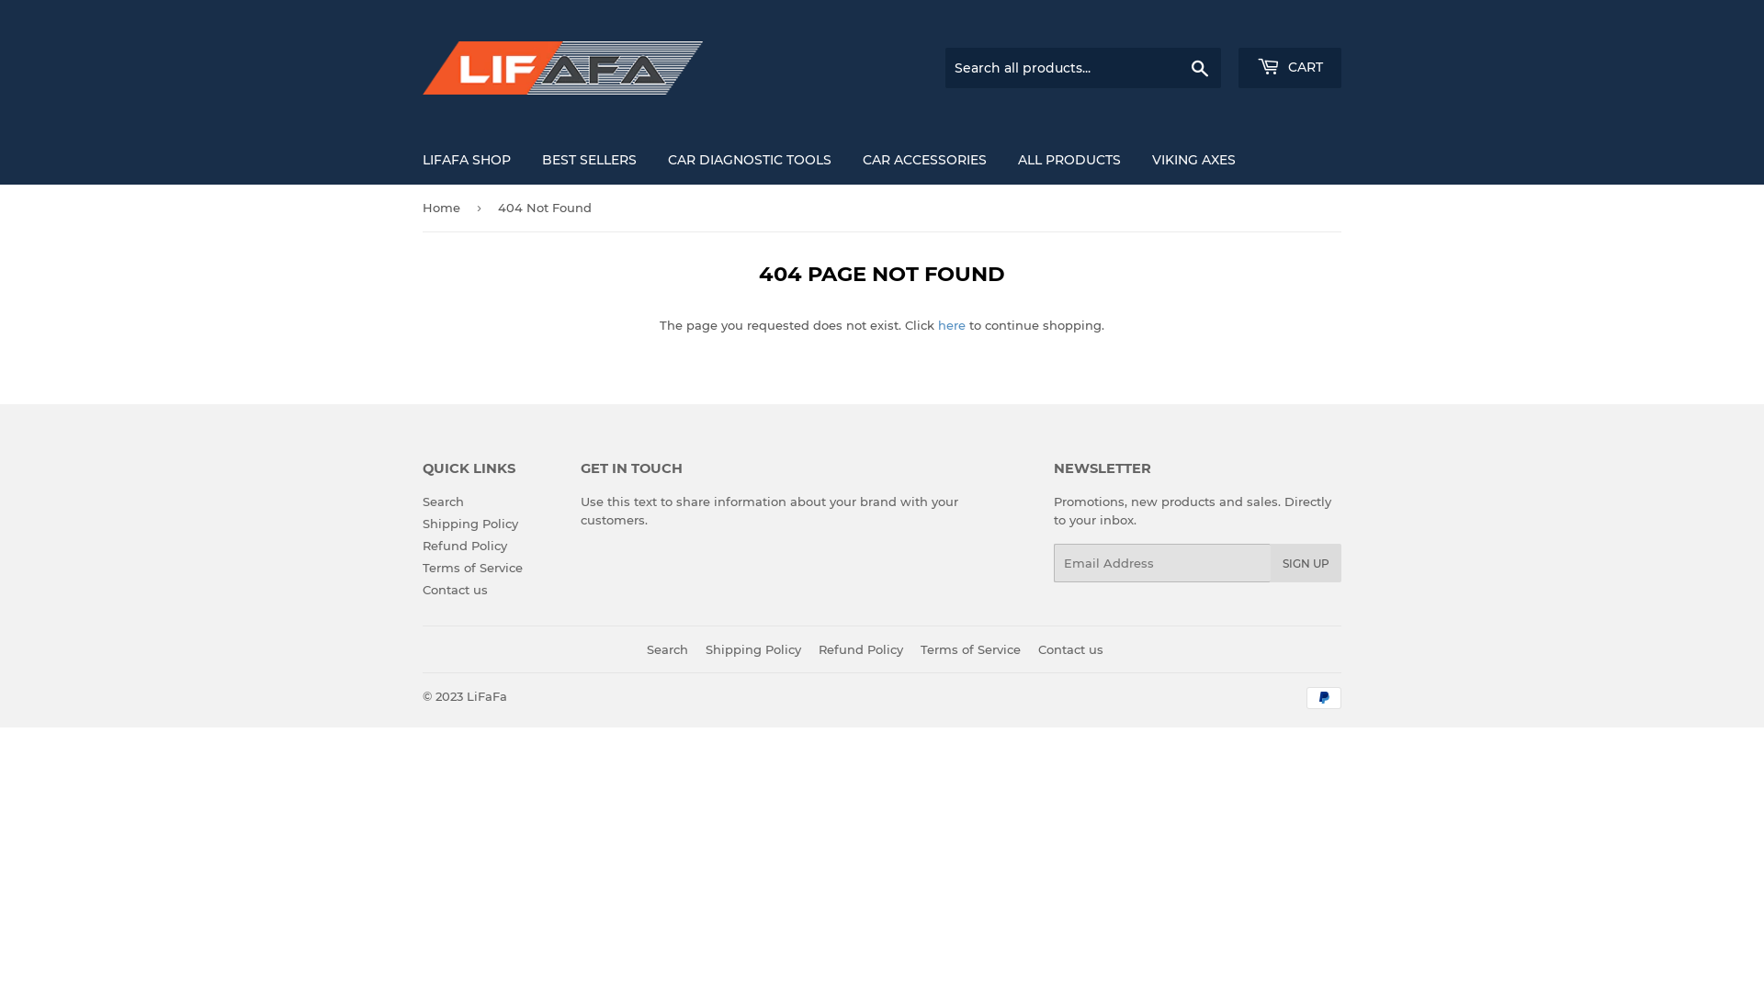  Describe the element at coordinates (456, 590) in the screenshot. I see `Contact us` at that location.